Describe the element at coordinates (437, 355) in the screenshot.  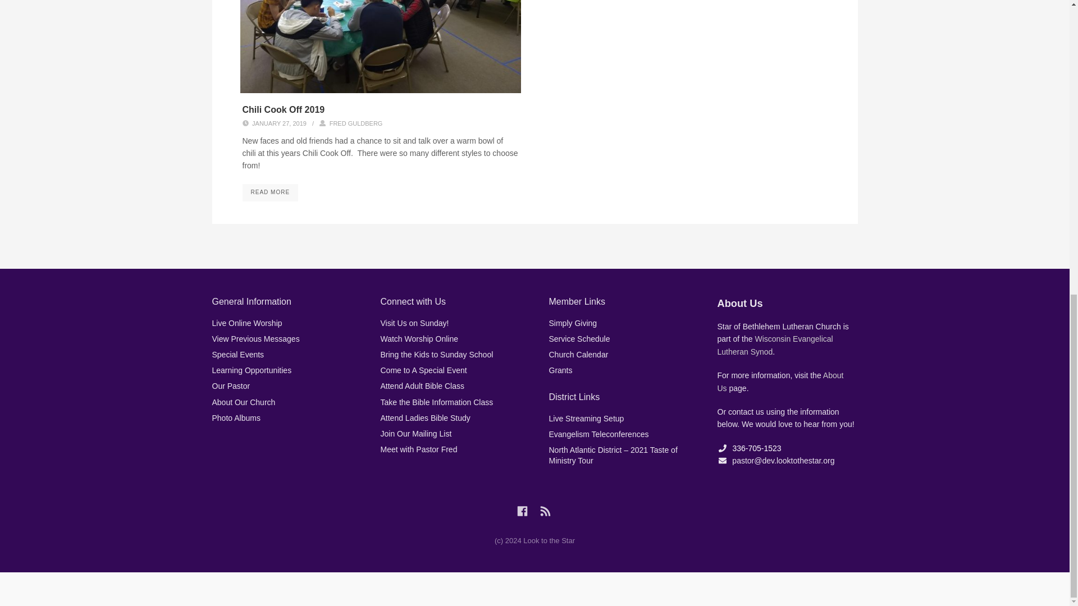
I see `Bring the Kids to Sunday School` at that location.